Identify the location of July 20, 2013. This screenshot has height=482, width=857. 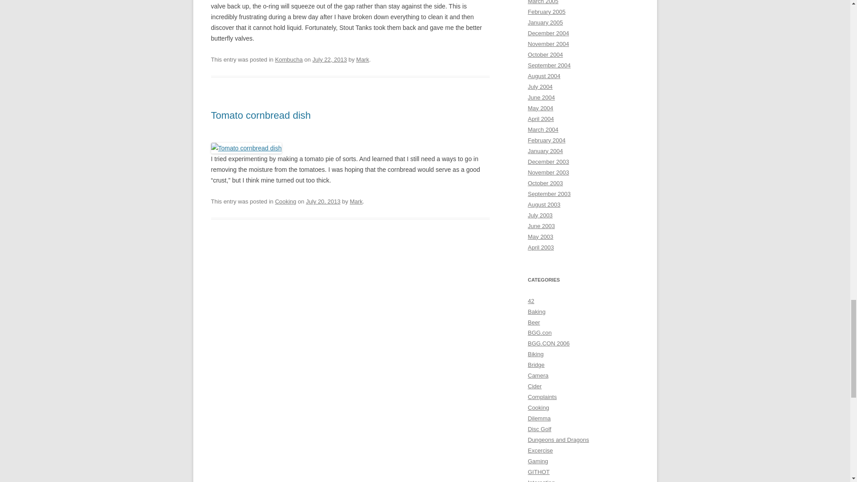
(323, 201).